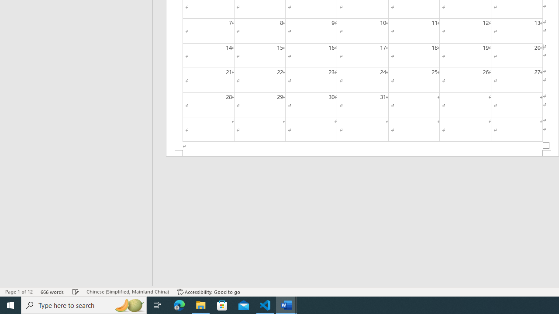 This screenshot has width=559, height=314. What do you see at coordinates (128, 291) in the screenshot?
I see `Language Chinese (Simplified, Mainland China)` at bounding box center [128, 291].